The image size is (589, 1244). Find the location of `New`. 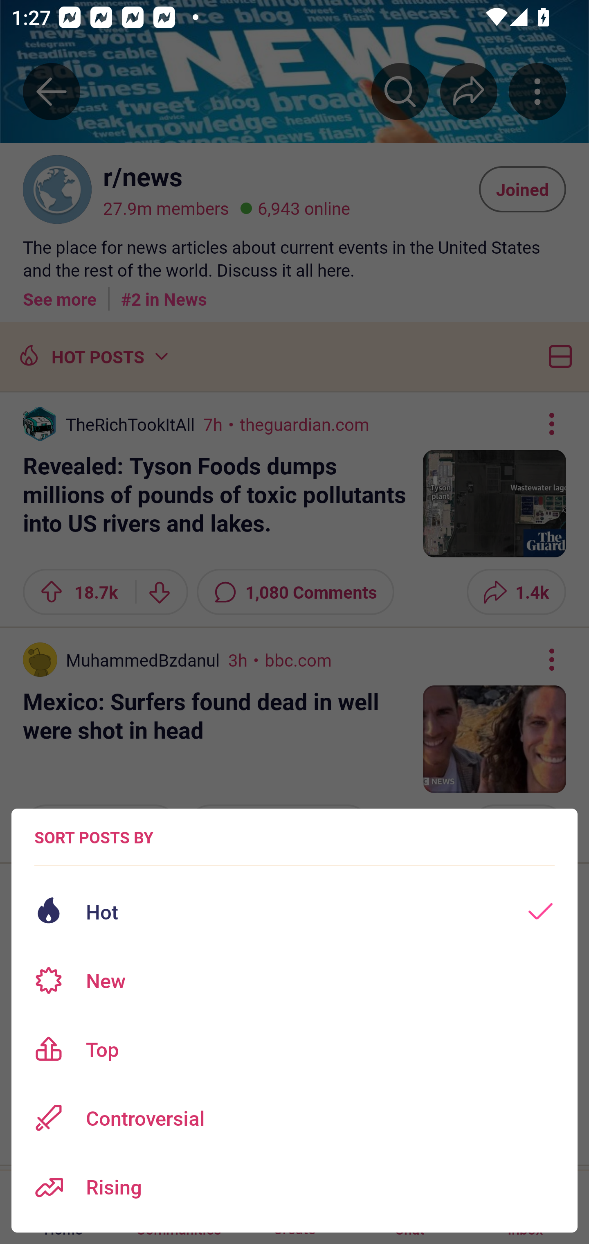

New is located at coordinates (294, 980).